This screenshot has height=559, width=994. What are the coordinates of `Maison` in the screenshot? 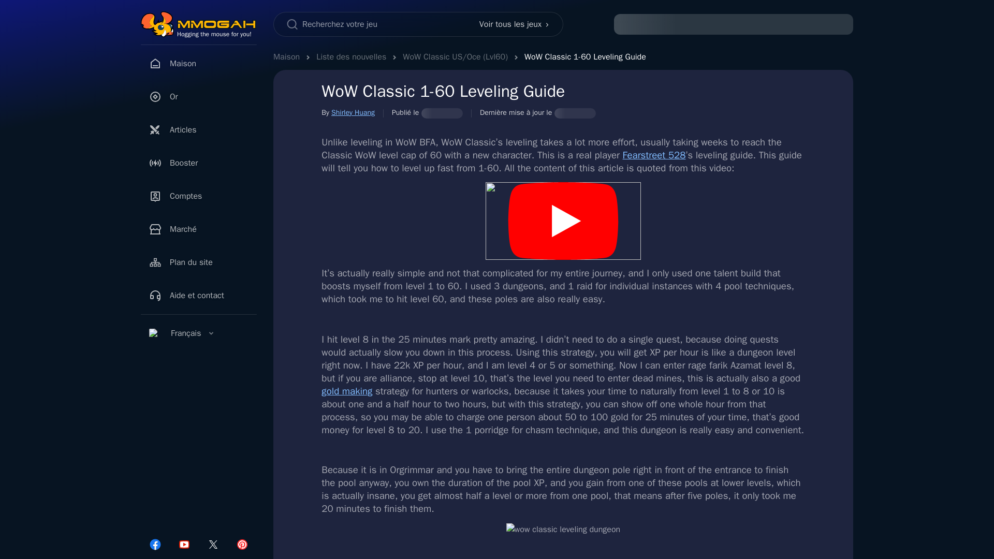 It's located at (287, 57).